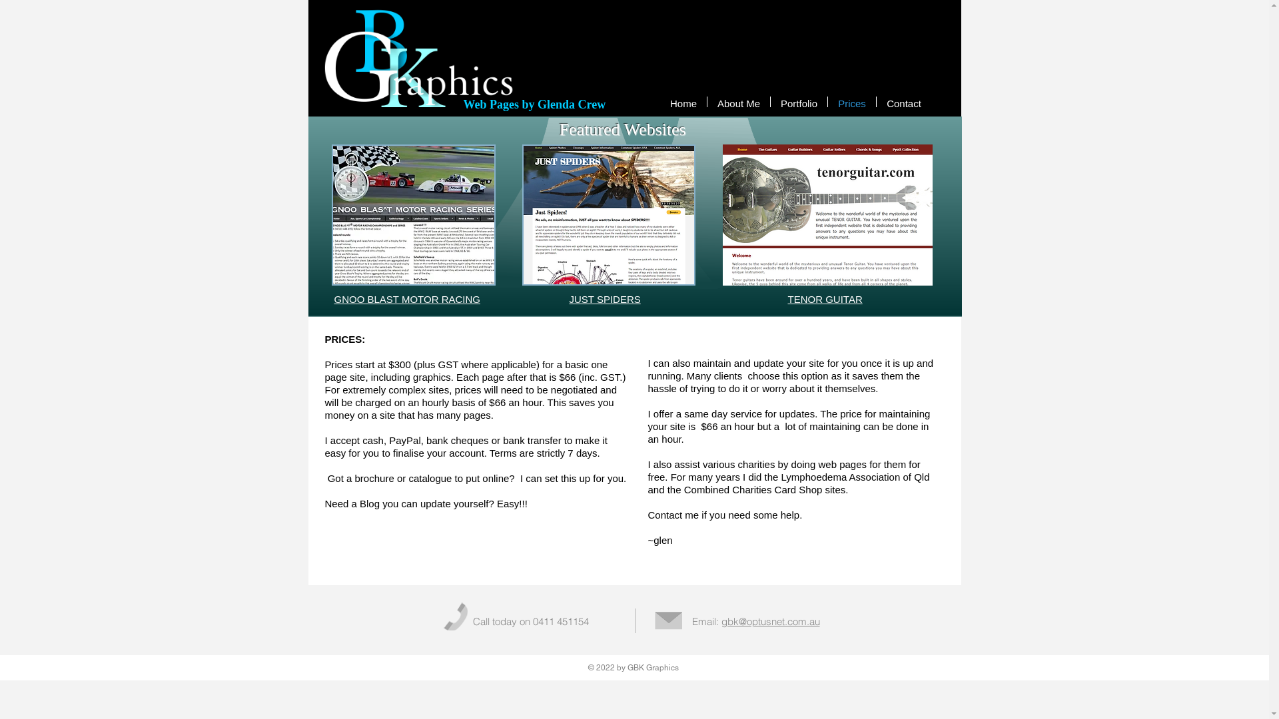 Image resolution: width=1279 pixels, height=719 pixels. I want to click on TENOR GUITAR, so click(825, 300).